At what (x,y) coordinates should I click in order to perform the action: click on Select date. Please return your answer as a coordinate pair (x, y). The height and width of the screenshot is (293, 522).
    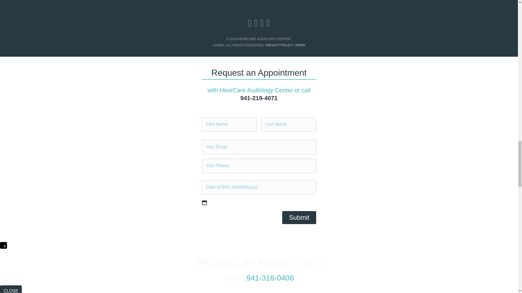
    Looking at the image, I should click on (204, 202).